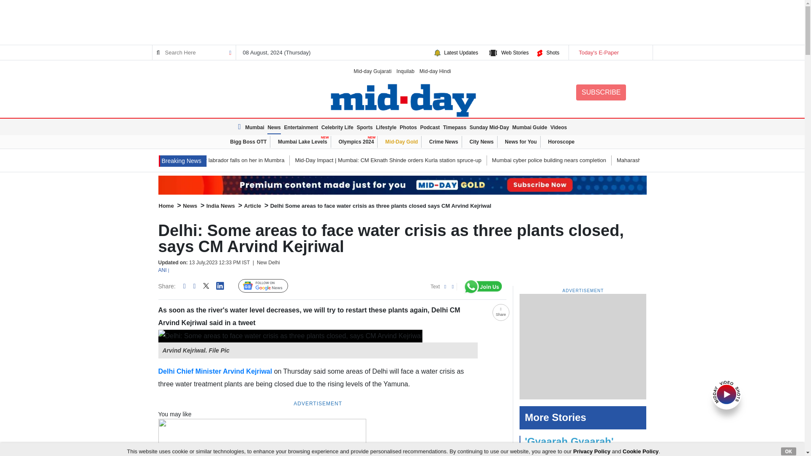  What do you see at coordinates (601, 92) in the screenshot?
I see `SUBSCRIBE` at bounding box center [601, 92].